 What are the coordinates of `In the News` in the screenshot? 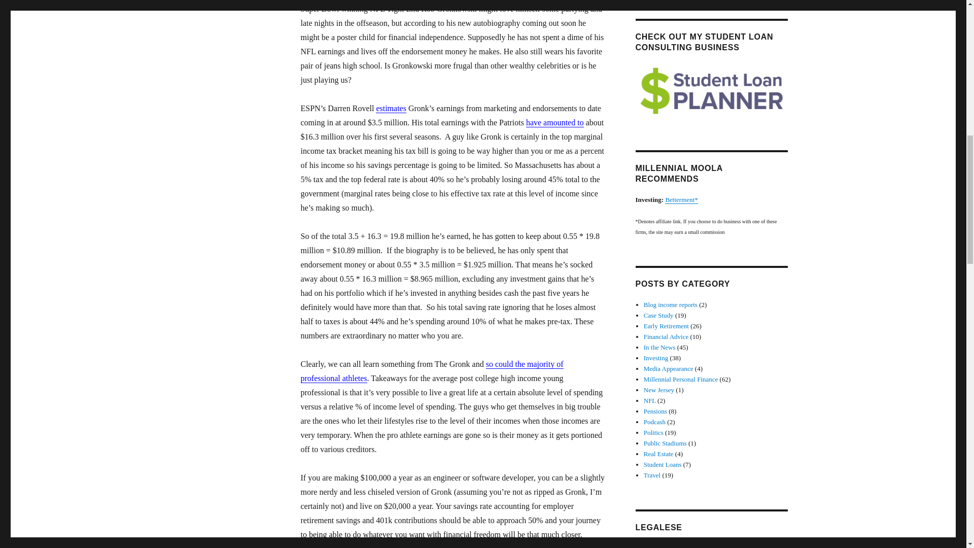 It's located at (659, 347).